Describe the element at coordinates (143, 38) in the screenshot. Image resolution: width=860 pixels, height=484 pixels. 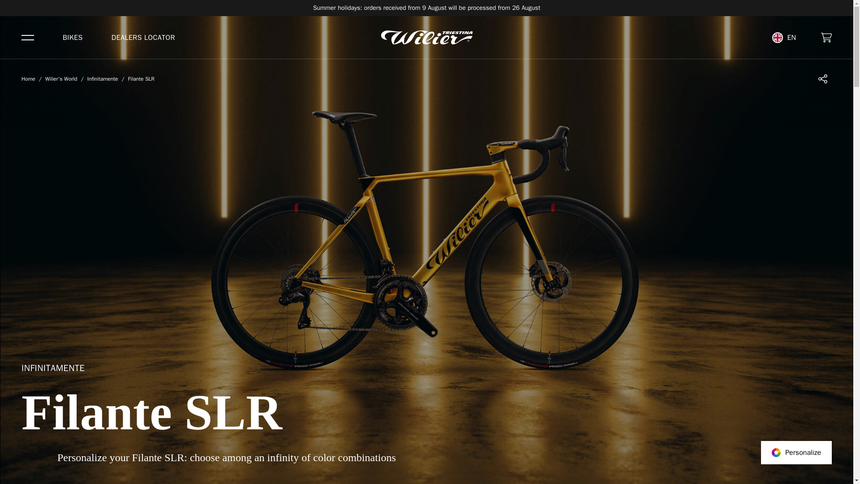
I see `Dealers locator` at that location.